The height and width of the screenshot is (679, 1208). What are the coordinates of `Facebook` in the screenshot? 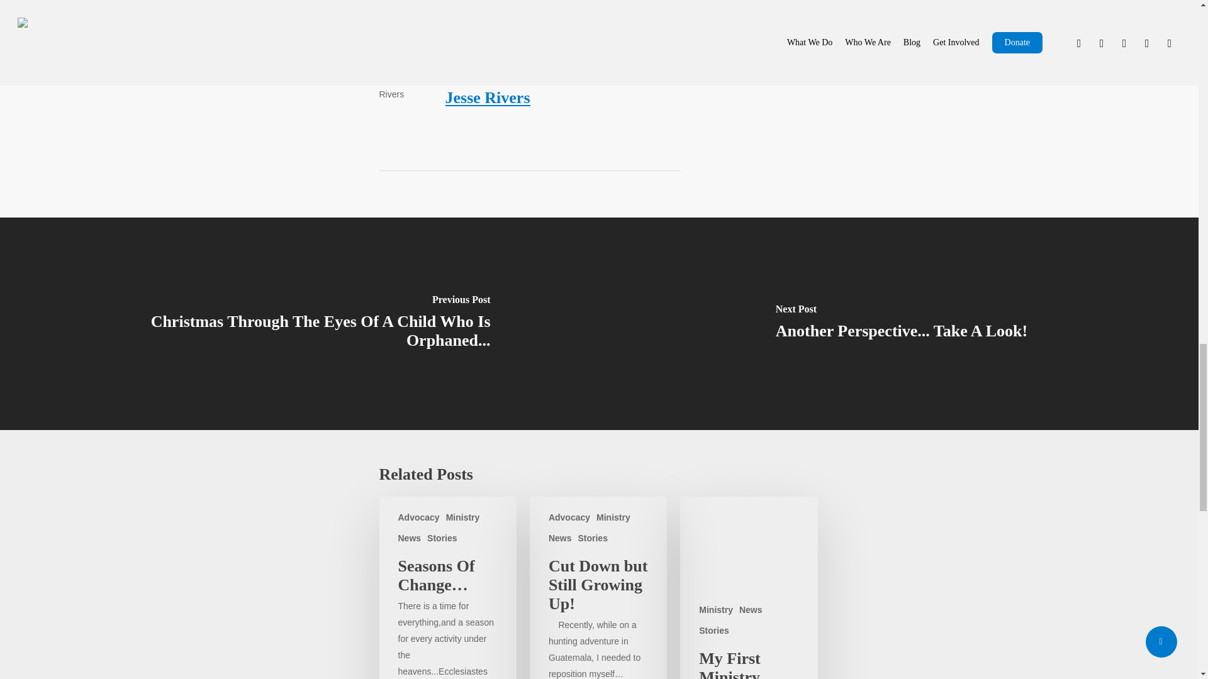 It's located at (457, 1).